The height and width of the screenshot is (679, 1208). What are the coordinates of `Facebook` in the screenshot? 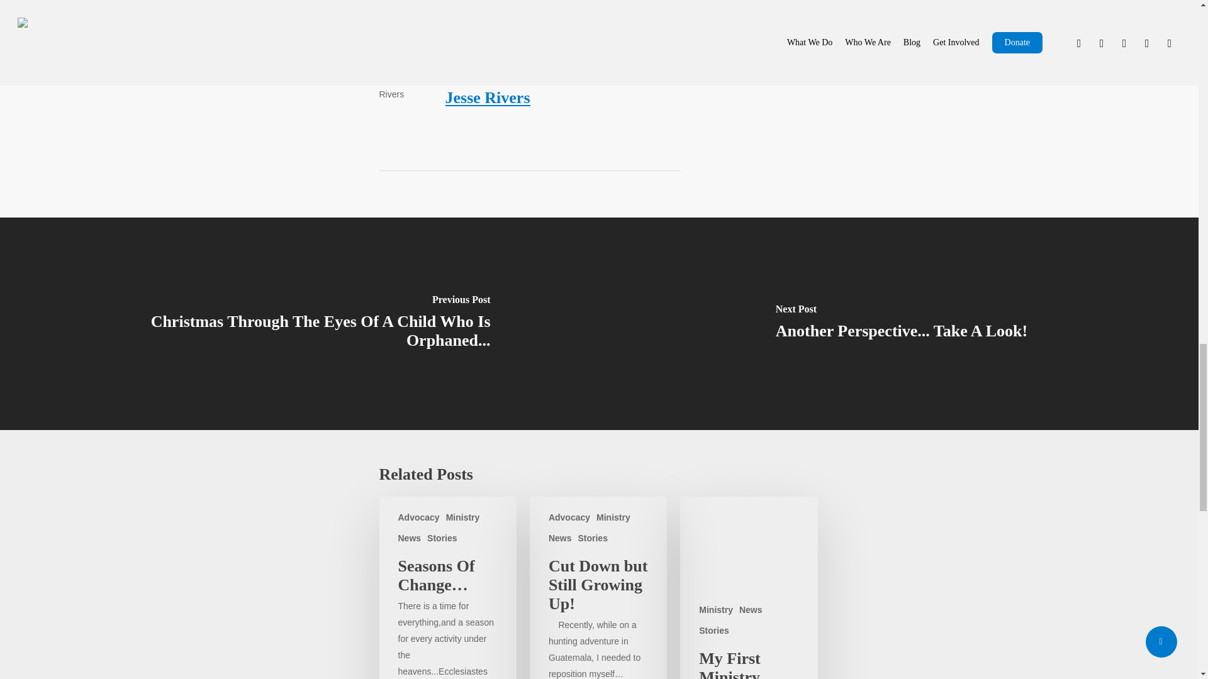 It's located at (457, 1).